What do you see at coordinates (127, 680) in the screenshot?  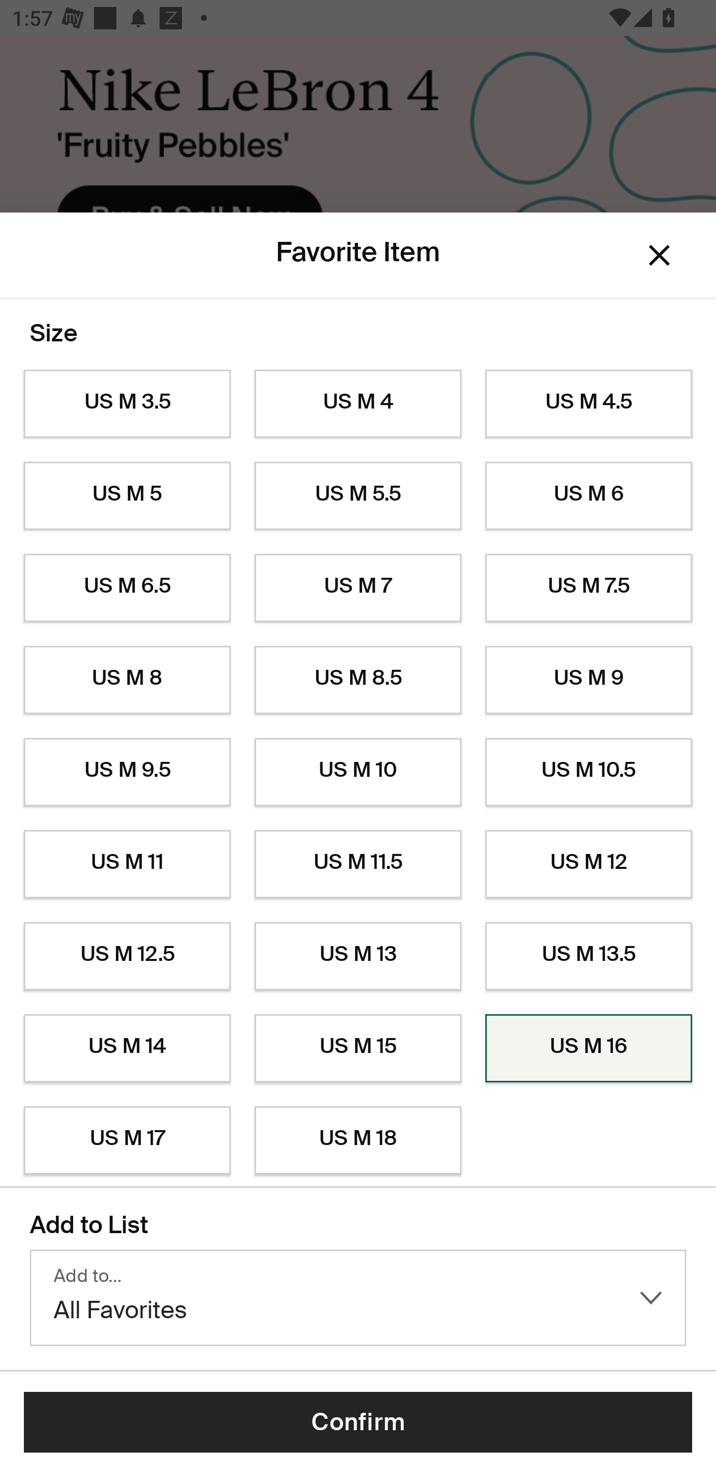 I see `US M 8` at bounding box center [127, 680].